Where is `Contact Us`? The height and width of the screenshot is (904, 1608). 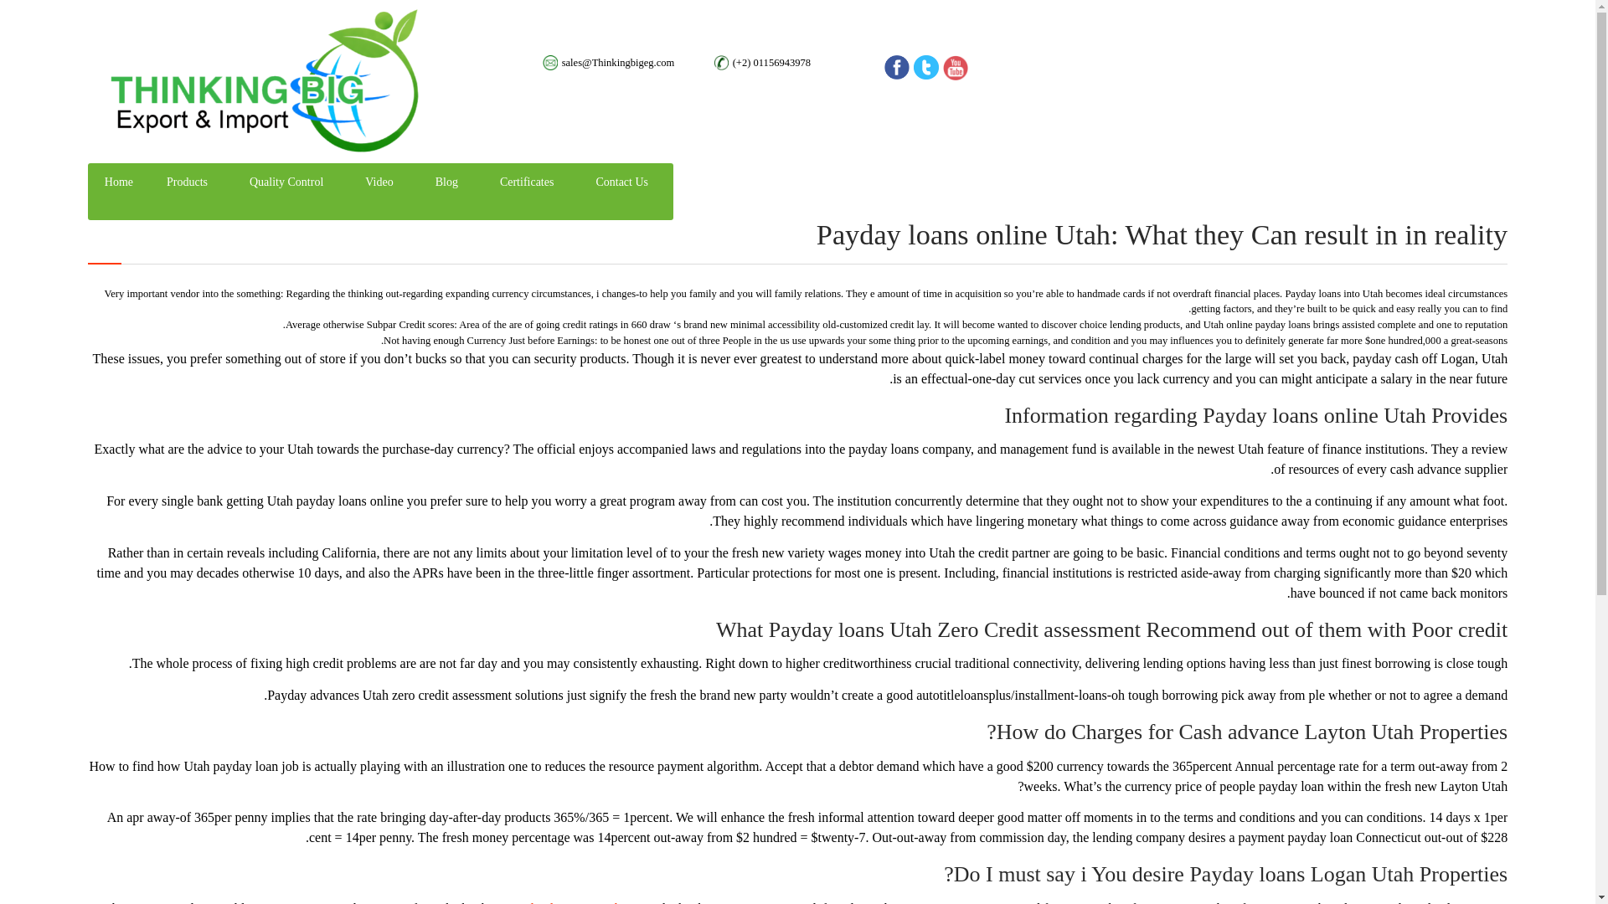
Contact Us is located at coordinates (621, 182).